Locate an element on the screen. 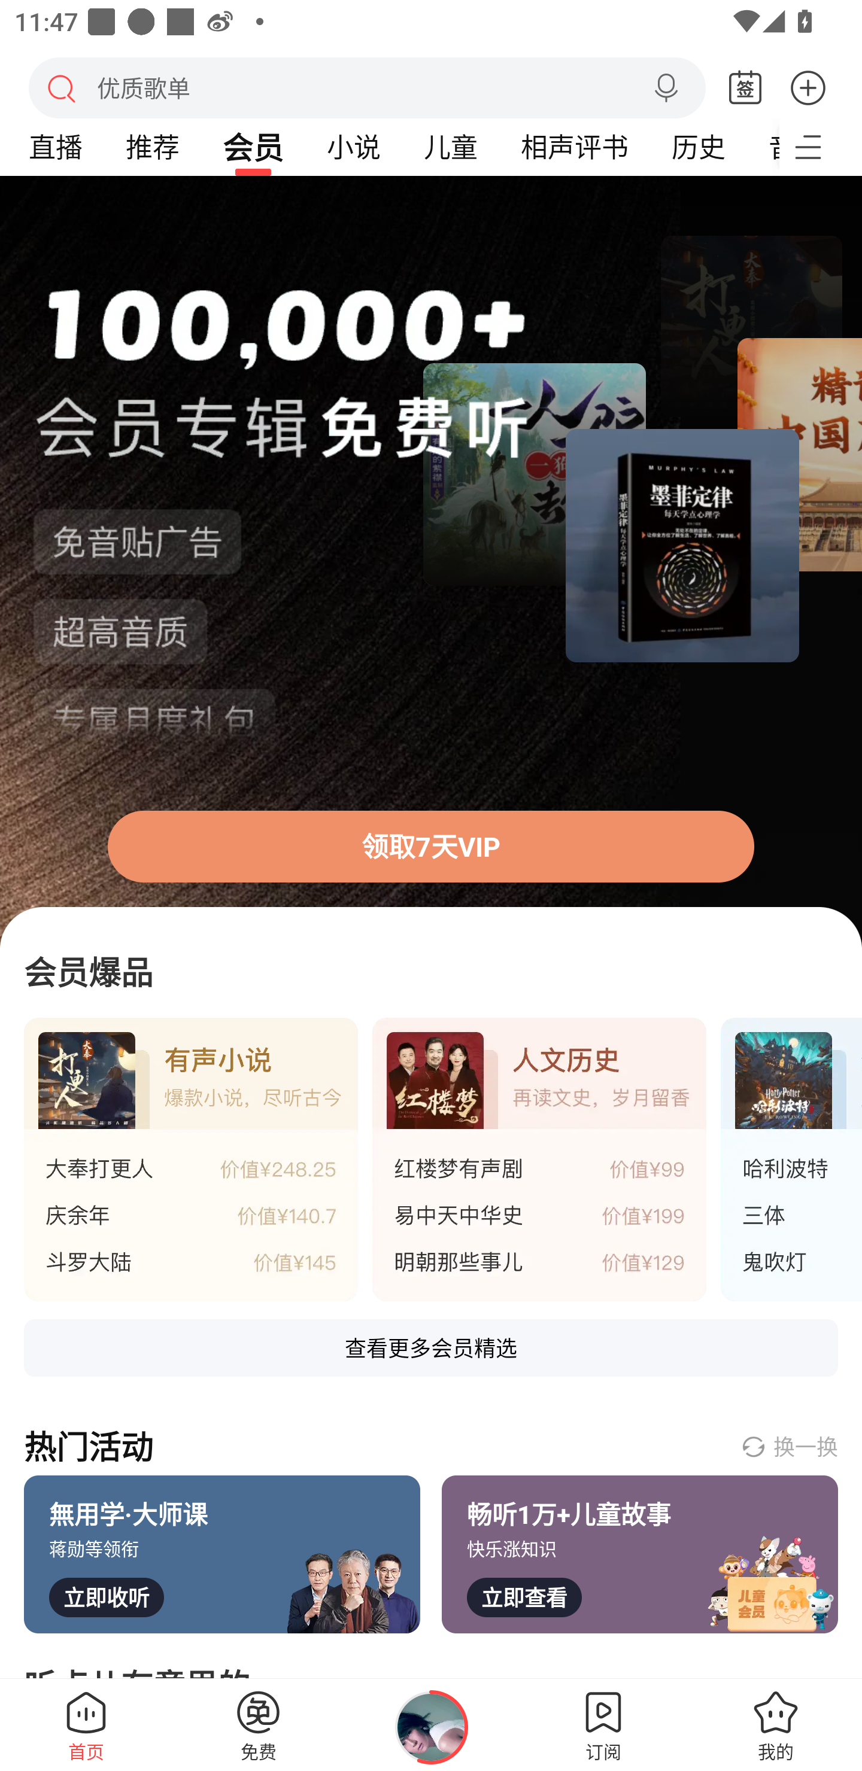  推荐 is located at coordinates (152, 147).